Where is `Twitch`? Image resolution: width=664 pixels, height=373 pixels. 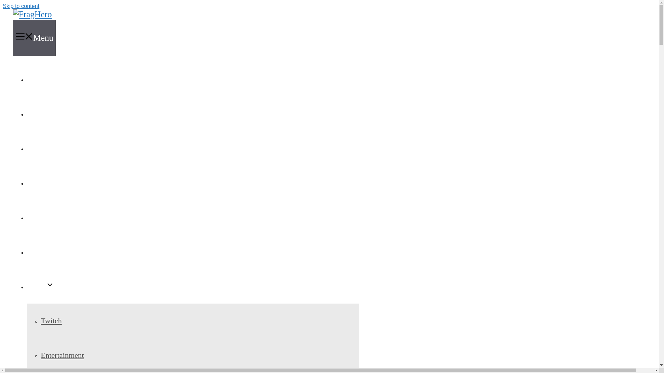 Twitch is located at coordinates (51, 321).